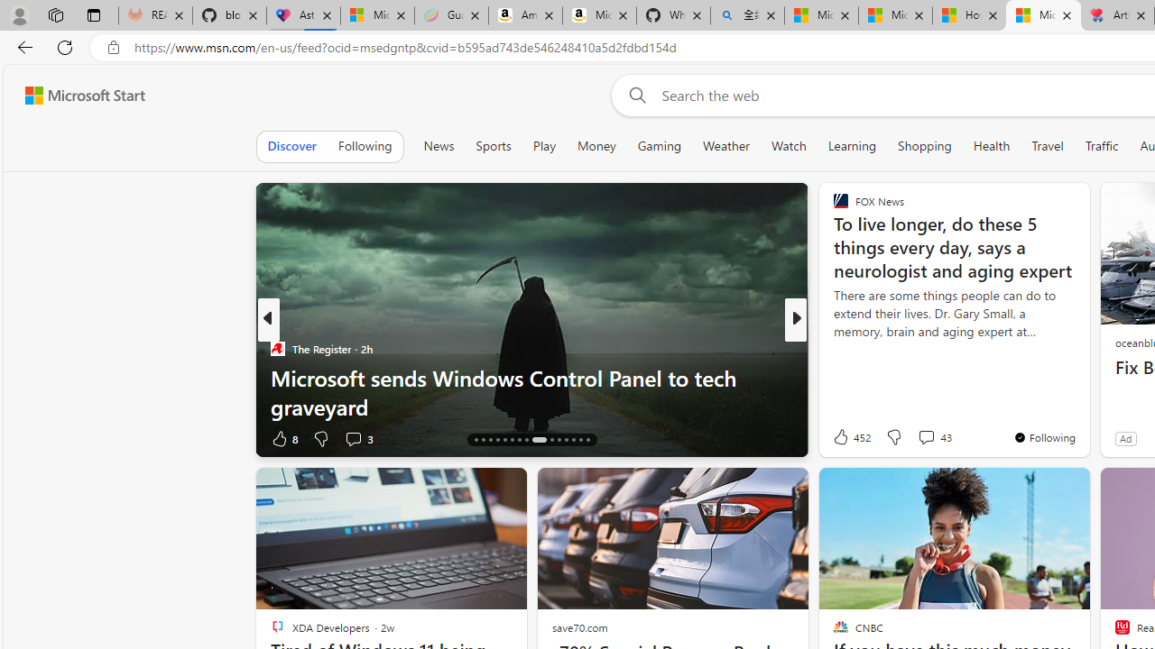 The width and height of the screenshot is (1155, 649). What do you see at coordinates (920, 438) in the screenshot?
I see `View comments 197 Comment` at bounding box center [920, 438].